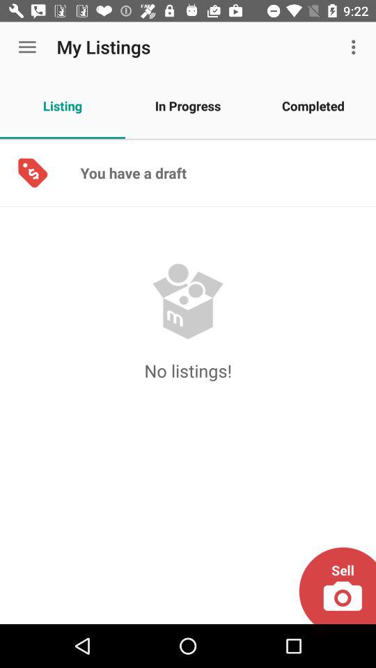  I want to click on in progress, so click(188, 106).